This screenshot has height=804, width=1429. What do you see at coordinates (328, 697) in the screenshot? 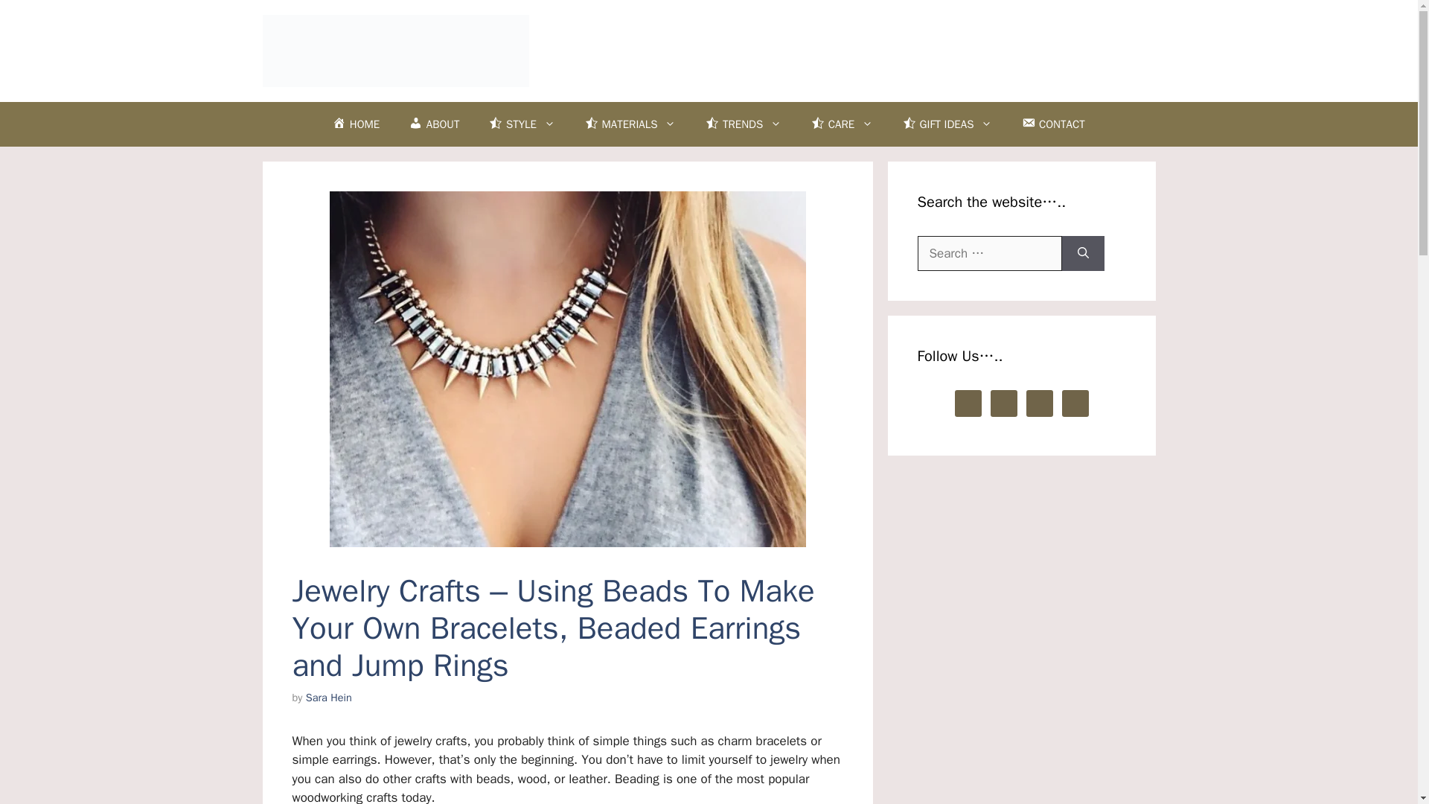
I see `View all posts by Sara Hein` at bounding box center [328, 697].